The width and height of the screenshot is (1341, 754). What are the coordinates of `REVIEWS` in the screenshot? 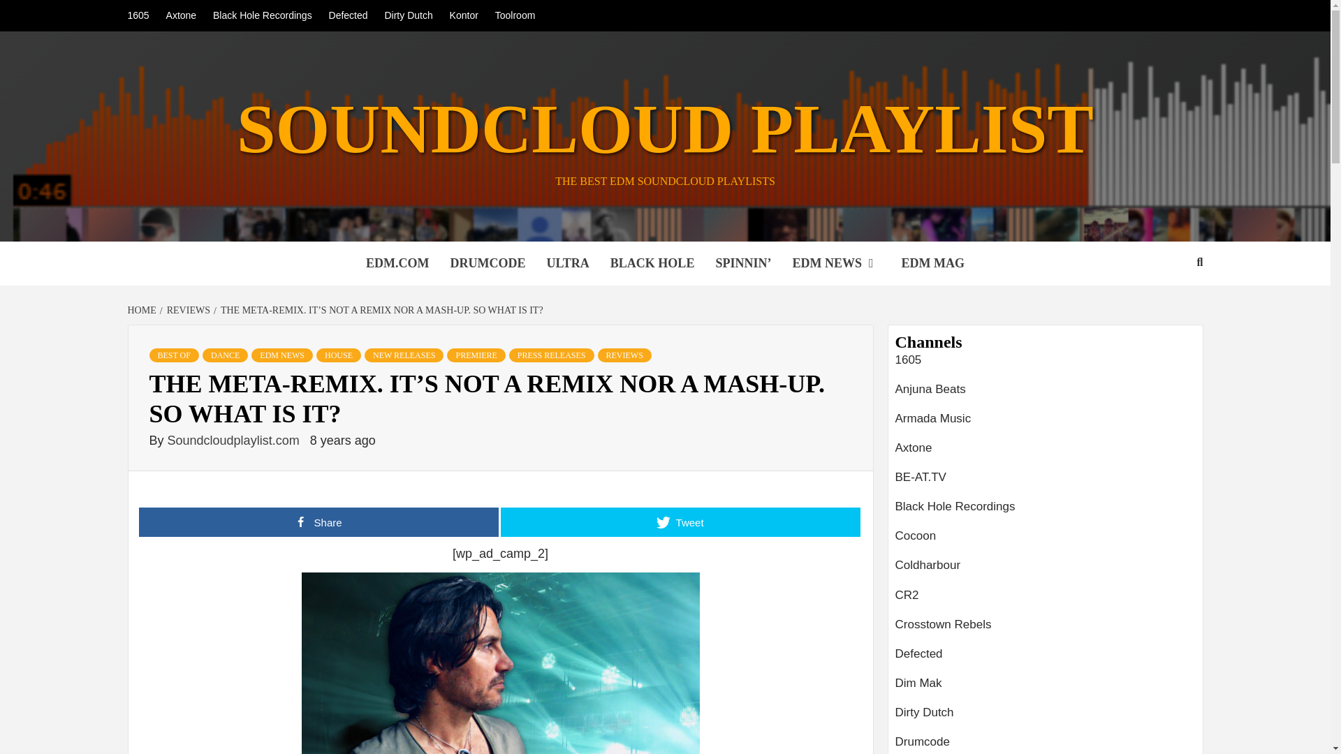 It's located at (624, 355).